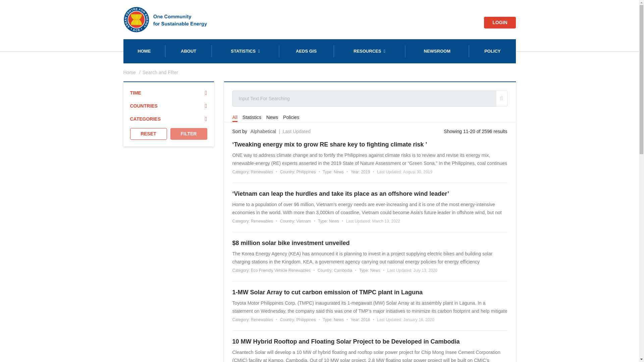  I want to click on Statistics, so click(245, 51).